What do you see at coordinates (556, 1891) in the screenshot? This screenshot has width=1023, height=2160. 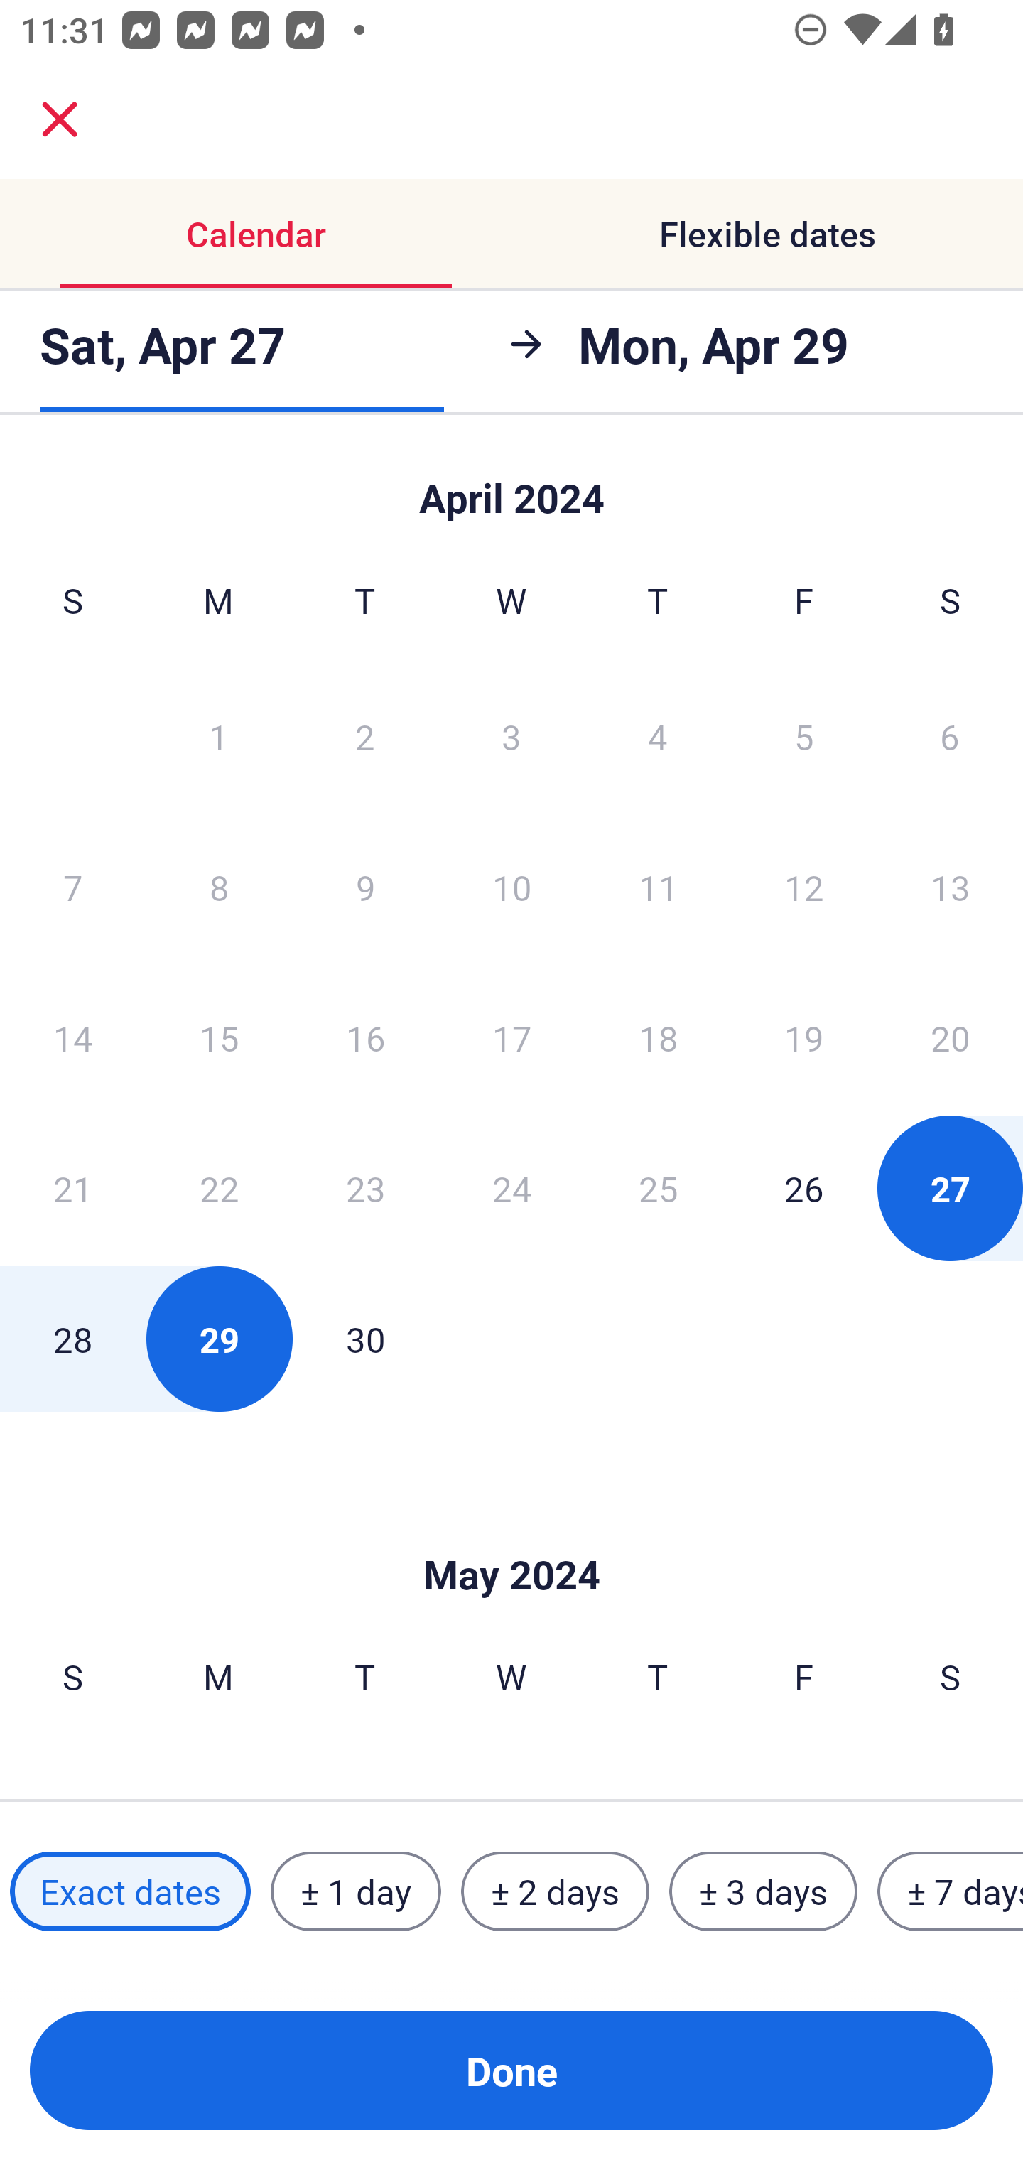 I see `± 2 days` at bounding box center [556, 1891].